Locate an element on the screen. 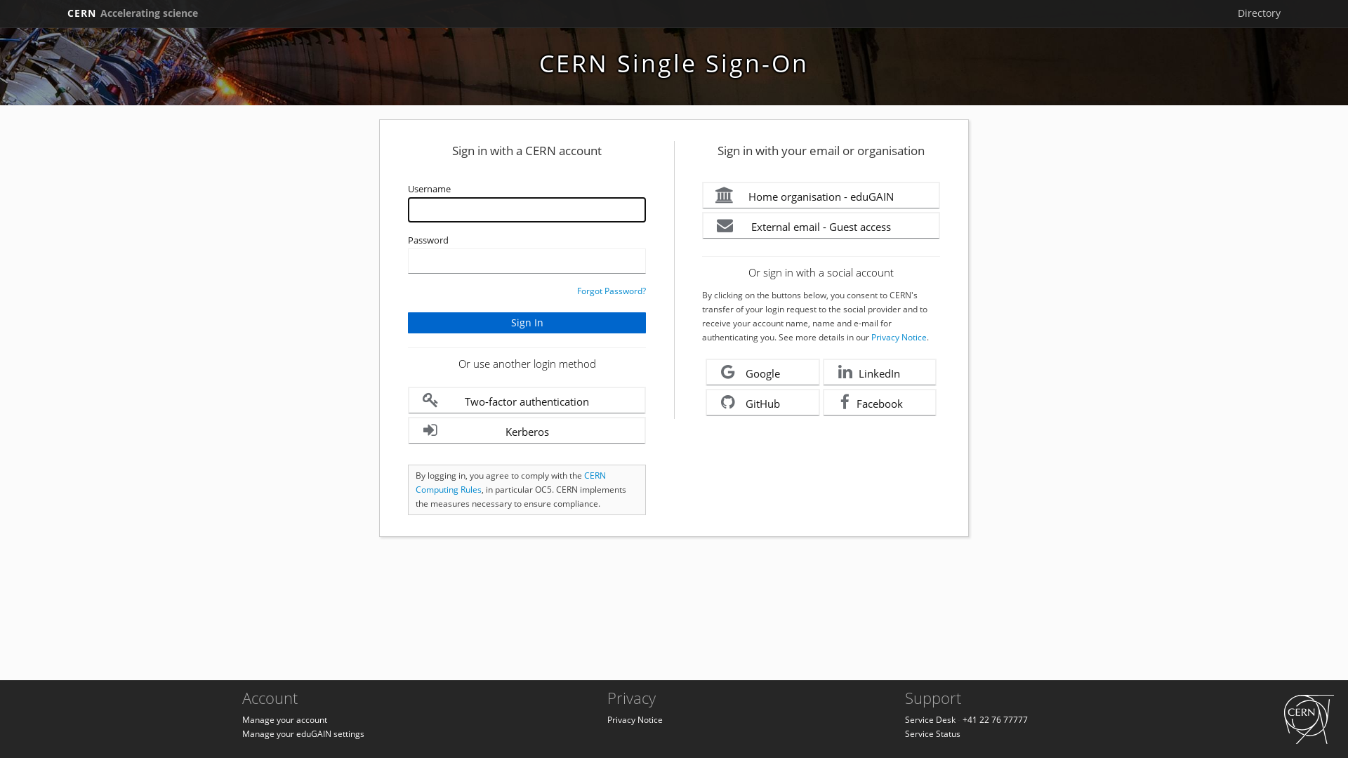 The height and width of the screenshot is (758, 1348). Privacy Notice is located at coordinates (899, 337).